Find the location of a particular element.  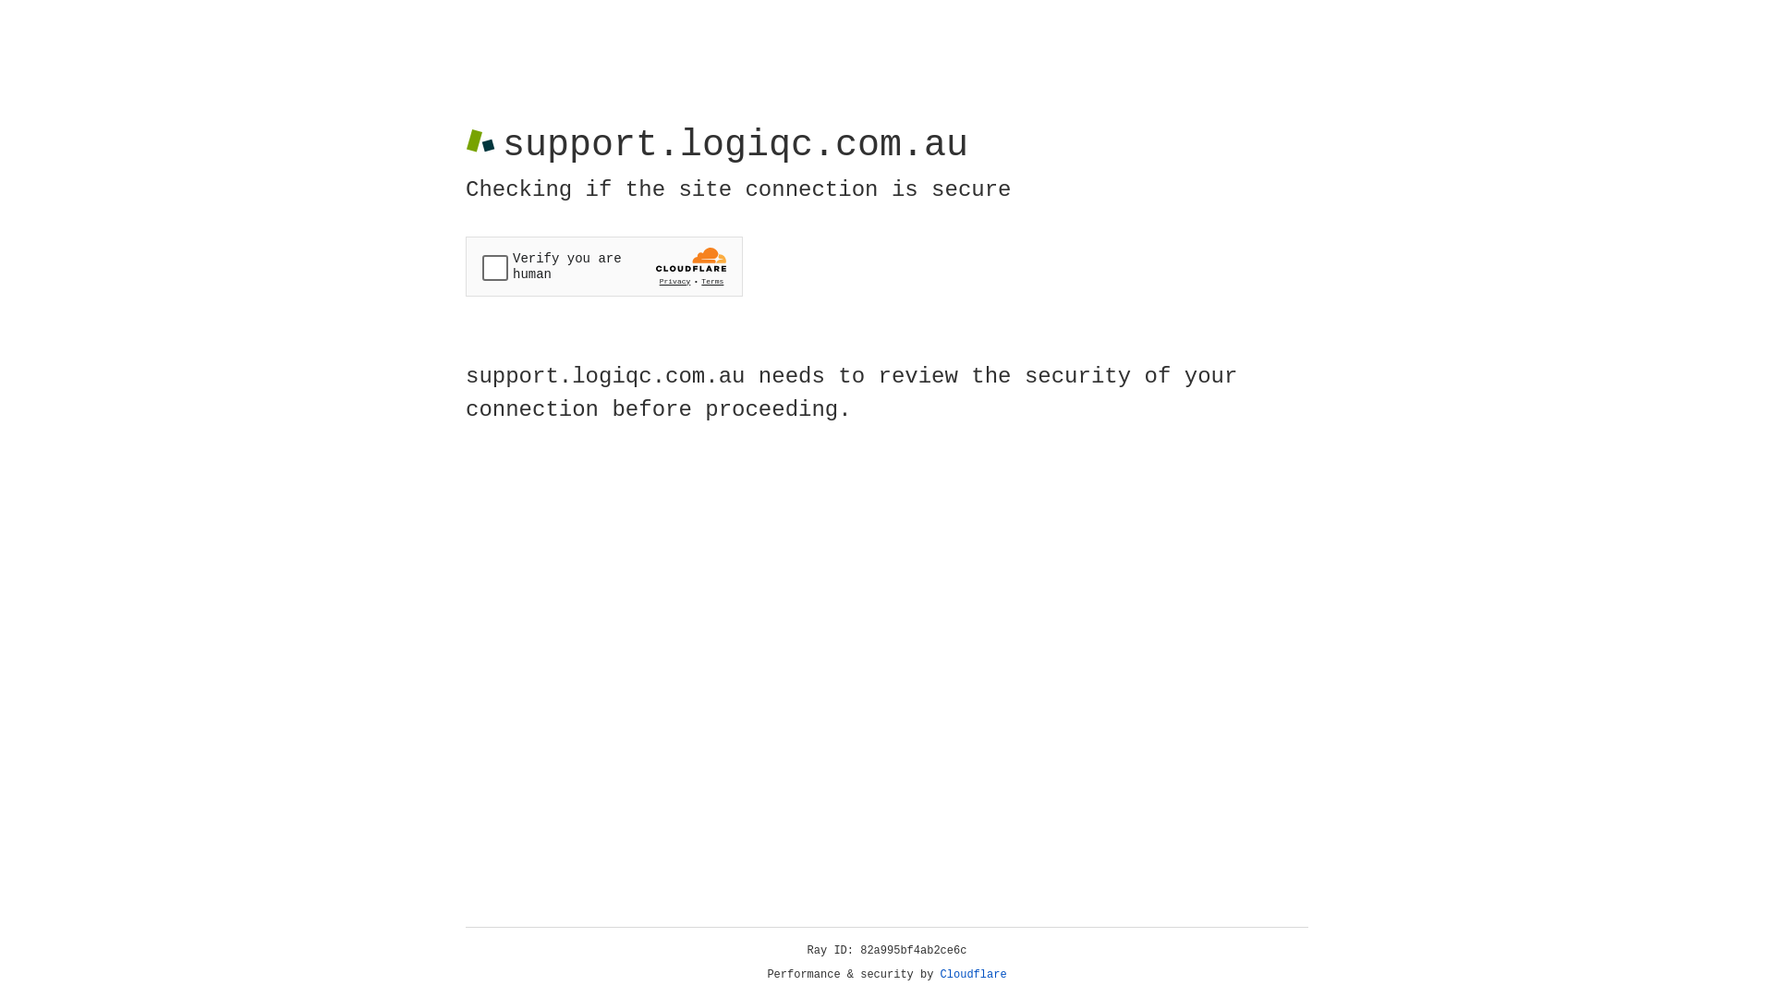

Widget containing a Cloudflare security challenge is located at coordinates (604, 266).